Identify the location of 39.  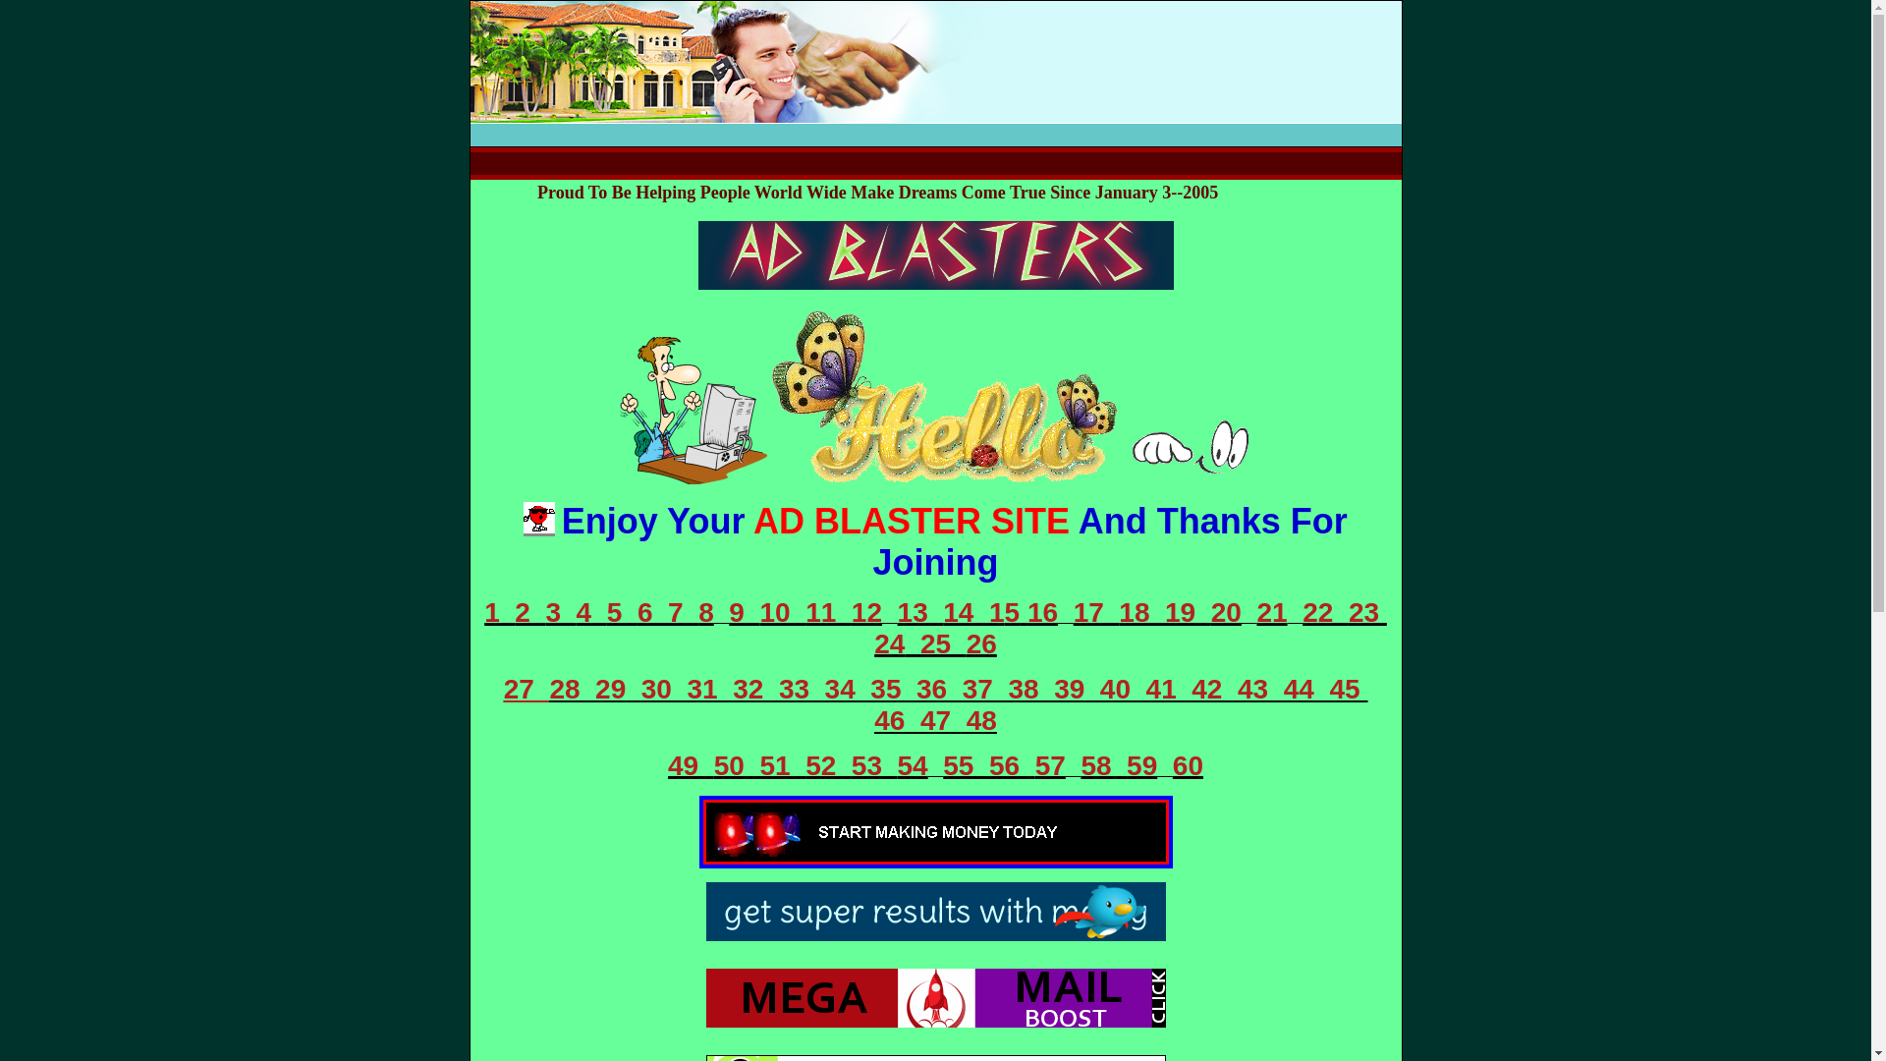
(1069, 690).